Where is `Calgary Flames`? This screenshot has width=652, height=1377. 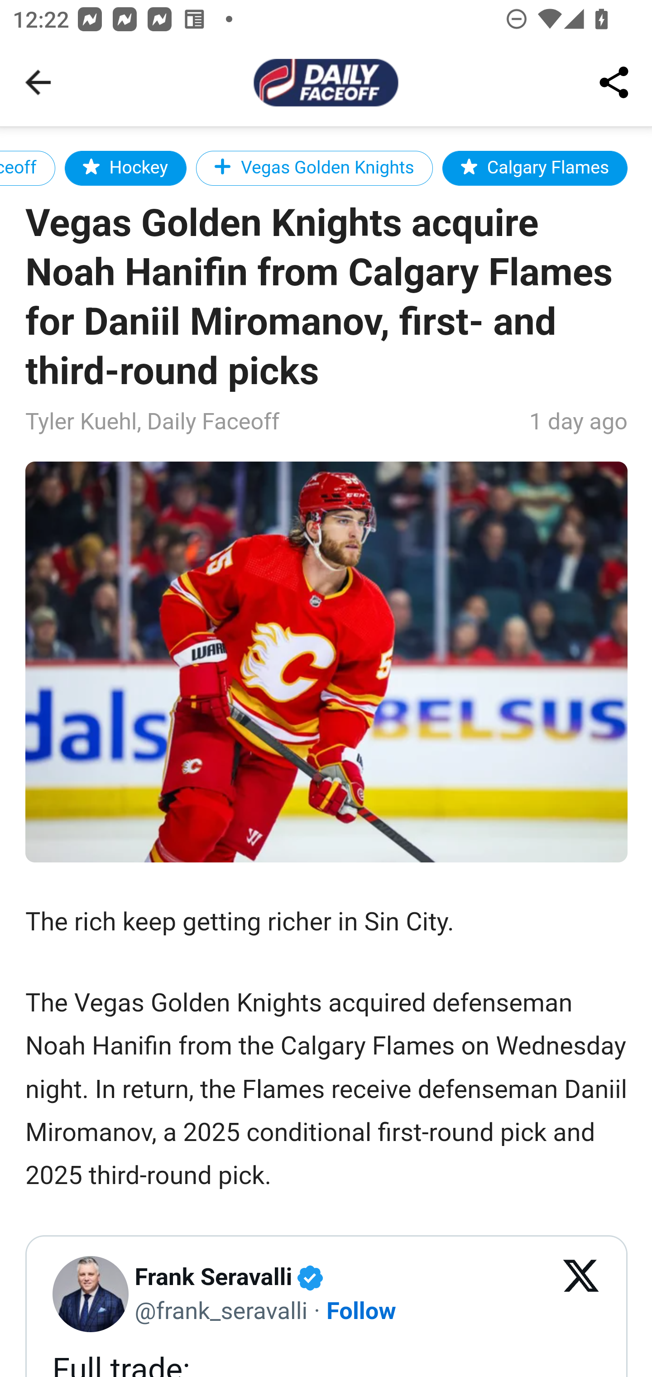 Calgary Flames is located at coordinates (535, 168).